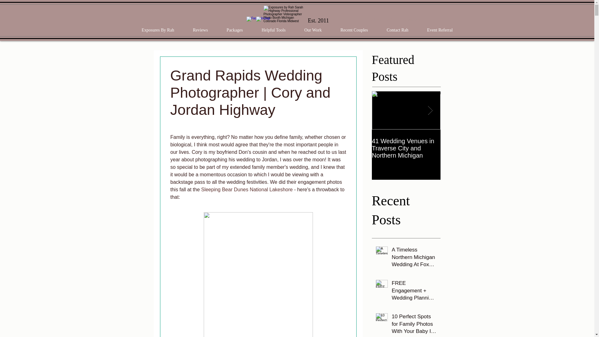 The image size is (599, 337). Describe the element at coordinates (440, 30) in the screenshot. I see `Event Referral` at that location.